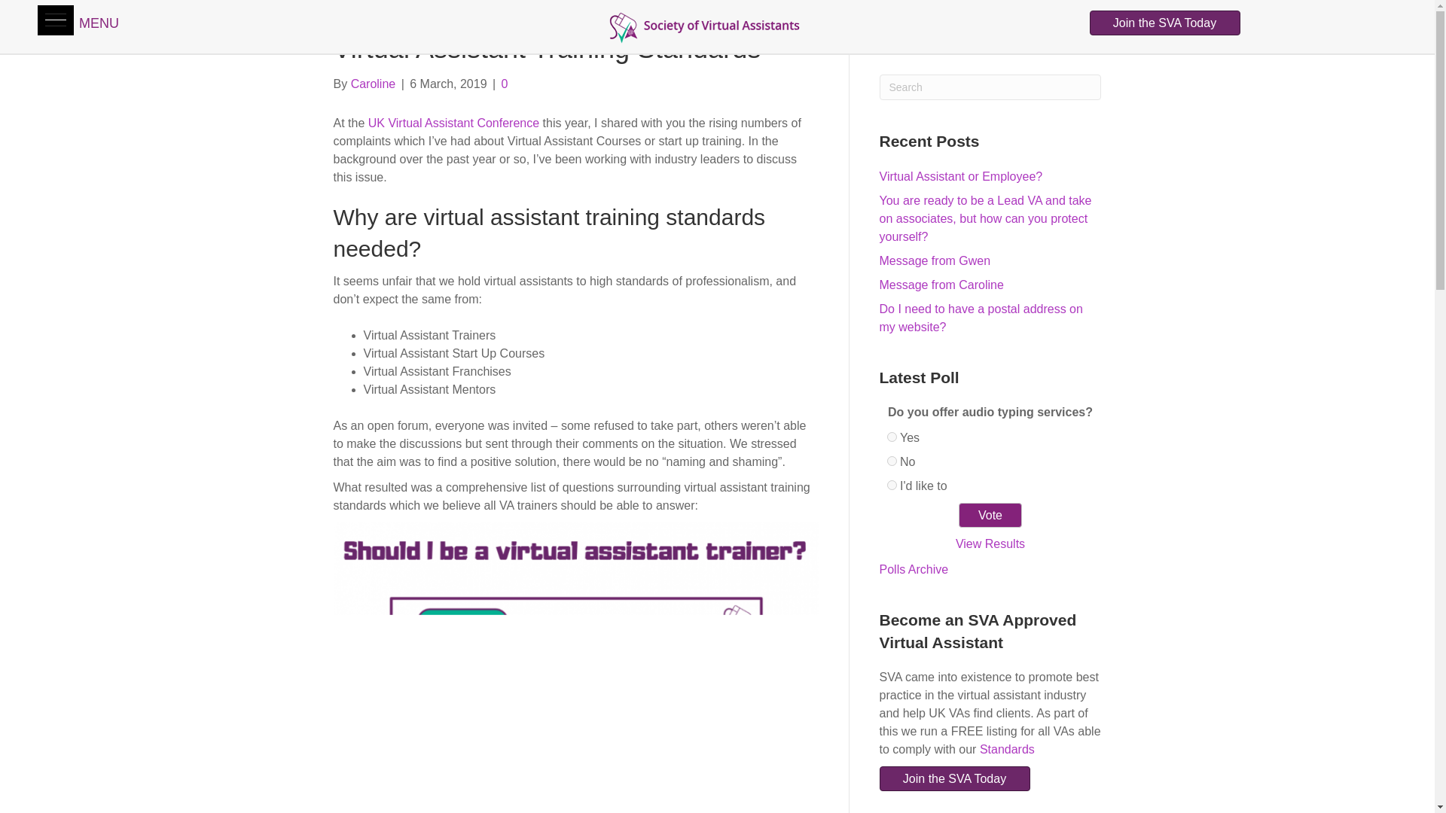  I want to click on Join the SVA Today, so click(1164, 23).